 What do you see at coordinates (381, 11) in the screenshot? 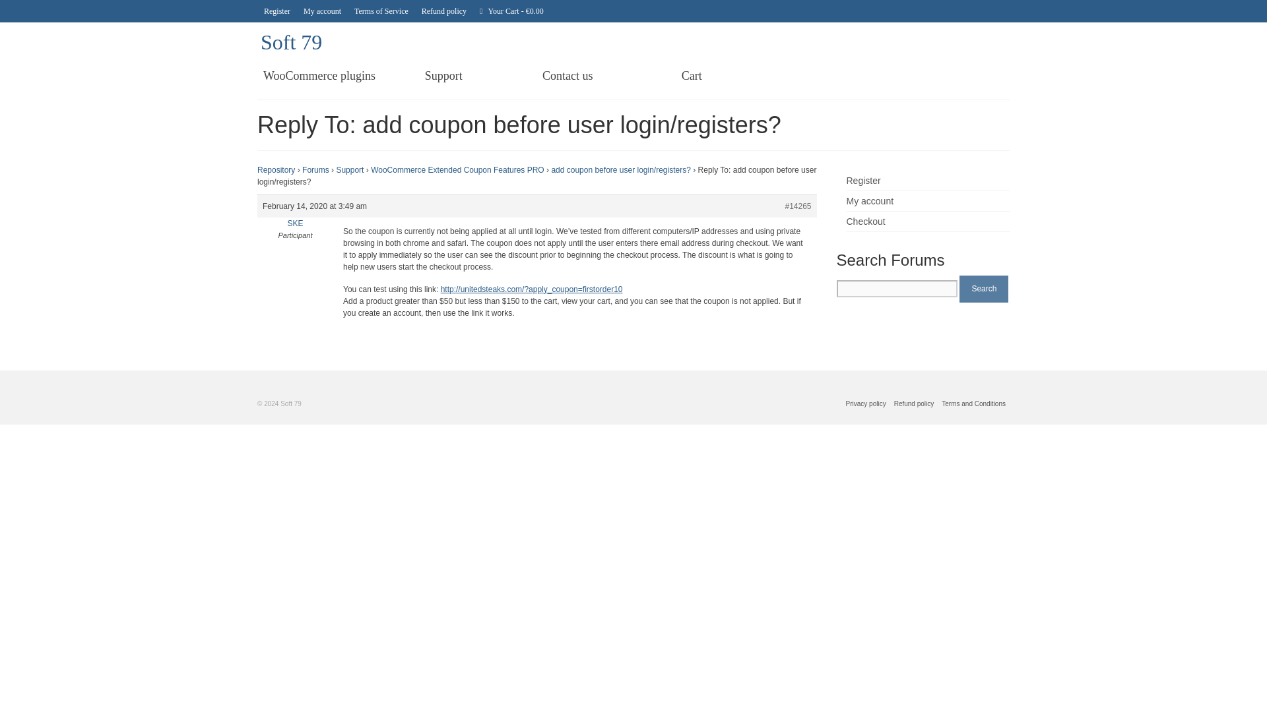
I see `Terms of Service` at bounding box center [381, 11].